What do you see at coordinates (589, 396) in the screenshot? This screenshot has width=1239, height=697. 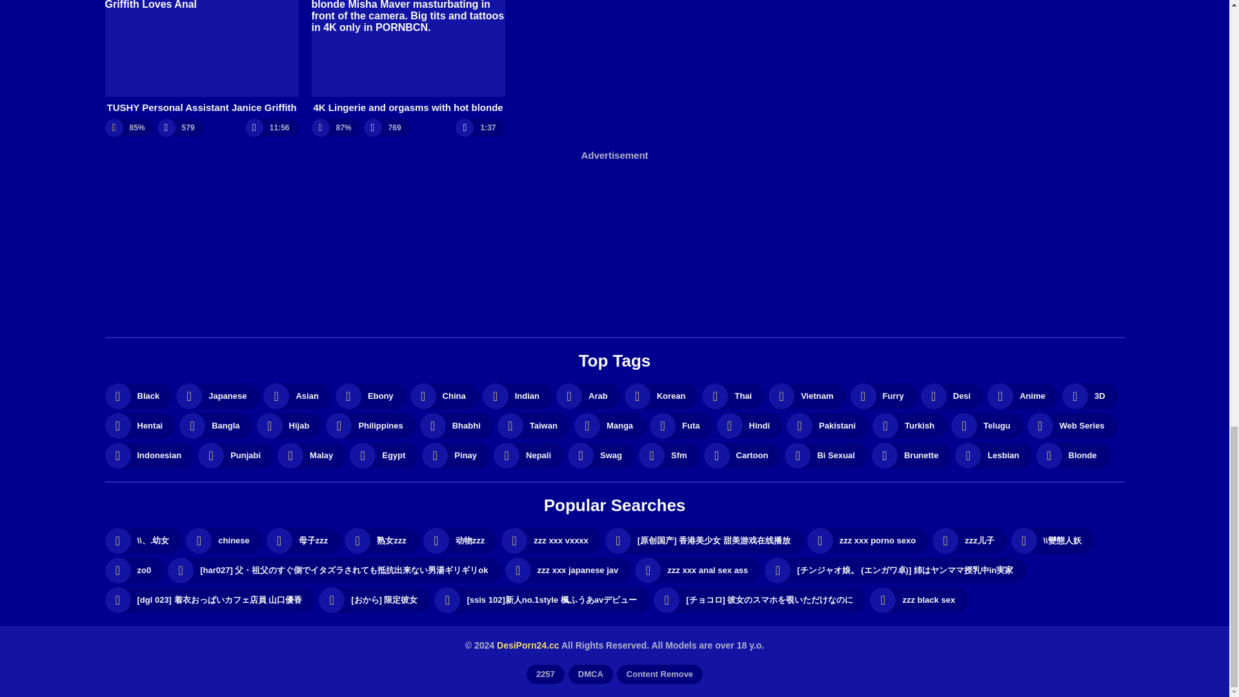 I see `Arab` at bounding box center [589, 396].